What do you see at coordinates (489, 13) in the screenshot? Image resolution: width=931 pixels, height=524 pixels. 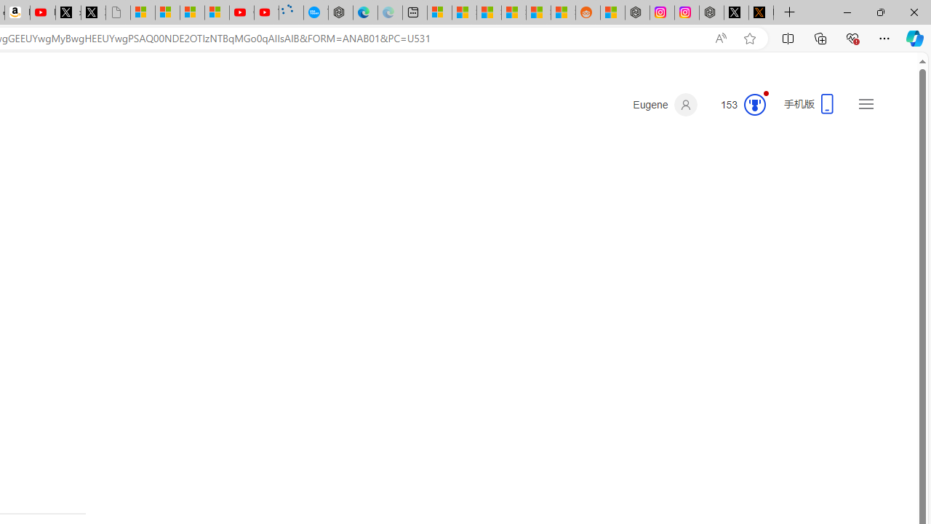 I see `Shanghai, China hourly forecast | Microsoft Weather` at bounding box center [489, 13].